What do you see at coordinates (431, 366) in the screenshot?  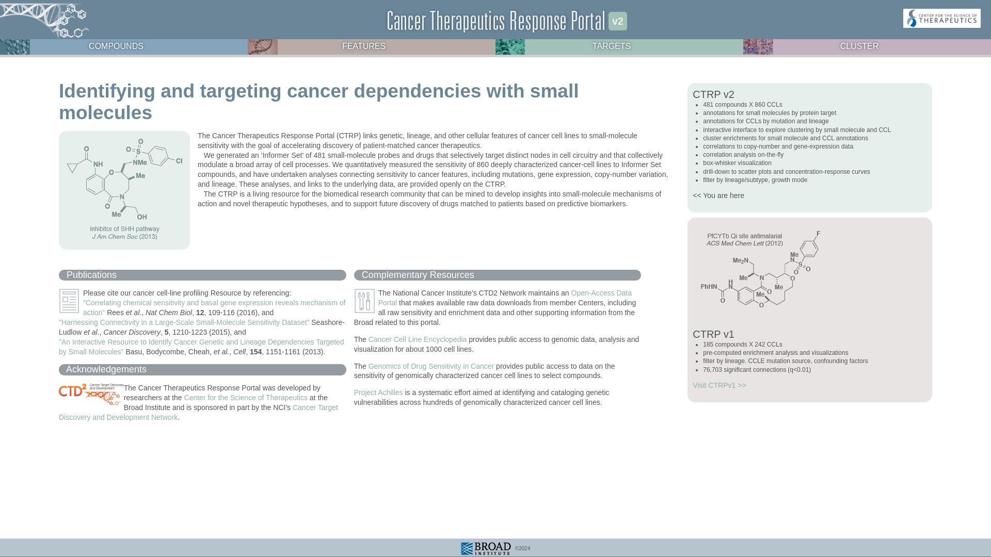 I see `Genomics of Drug Sensitivity in Cancer` at bounding box center [431, 366].